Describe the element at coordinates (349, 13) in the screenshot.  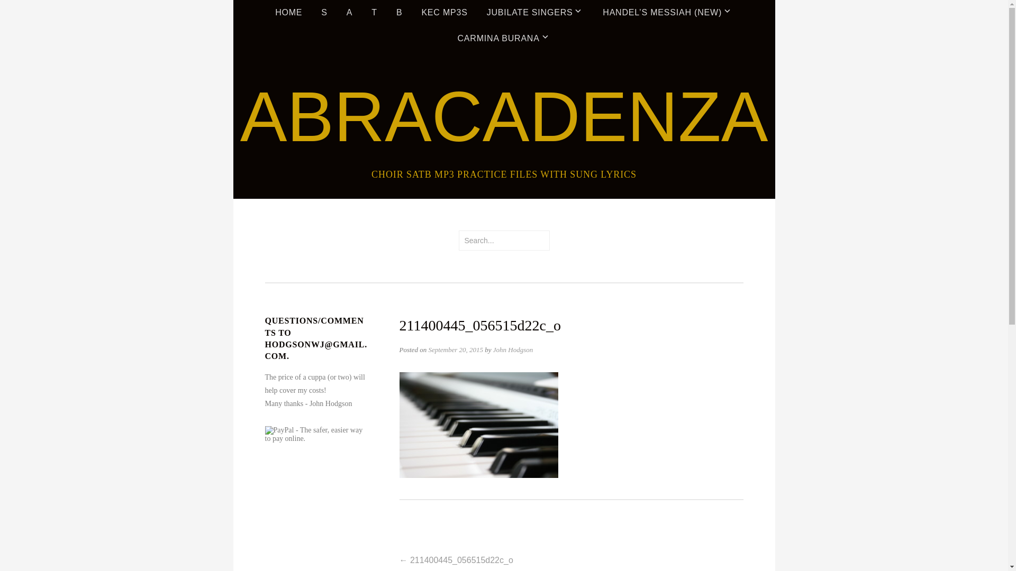
I see `A` at that location.